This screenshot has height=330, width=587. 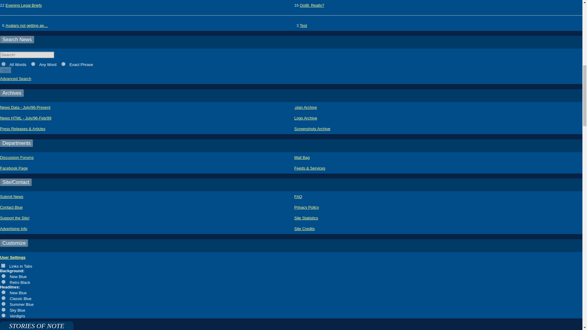 I want to click on Evening Legal Briefs, so click(x=23, y=5).